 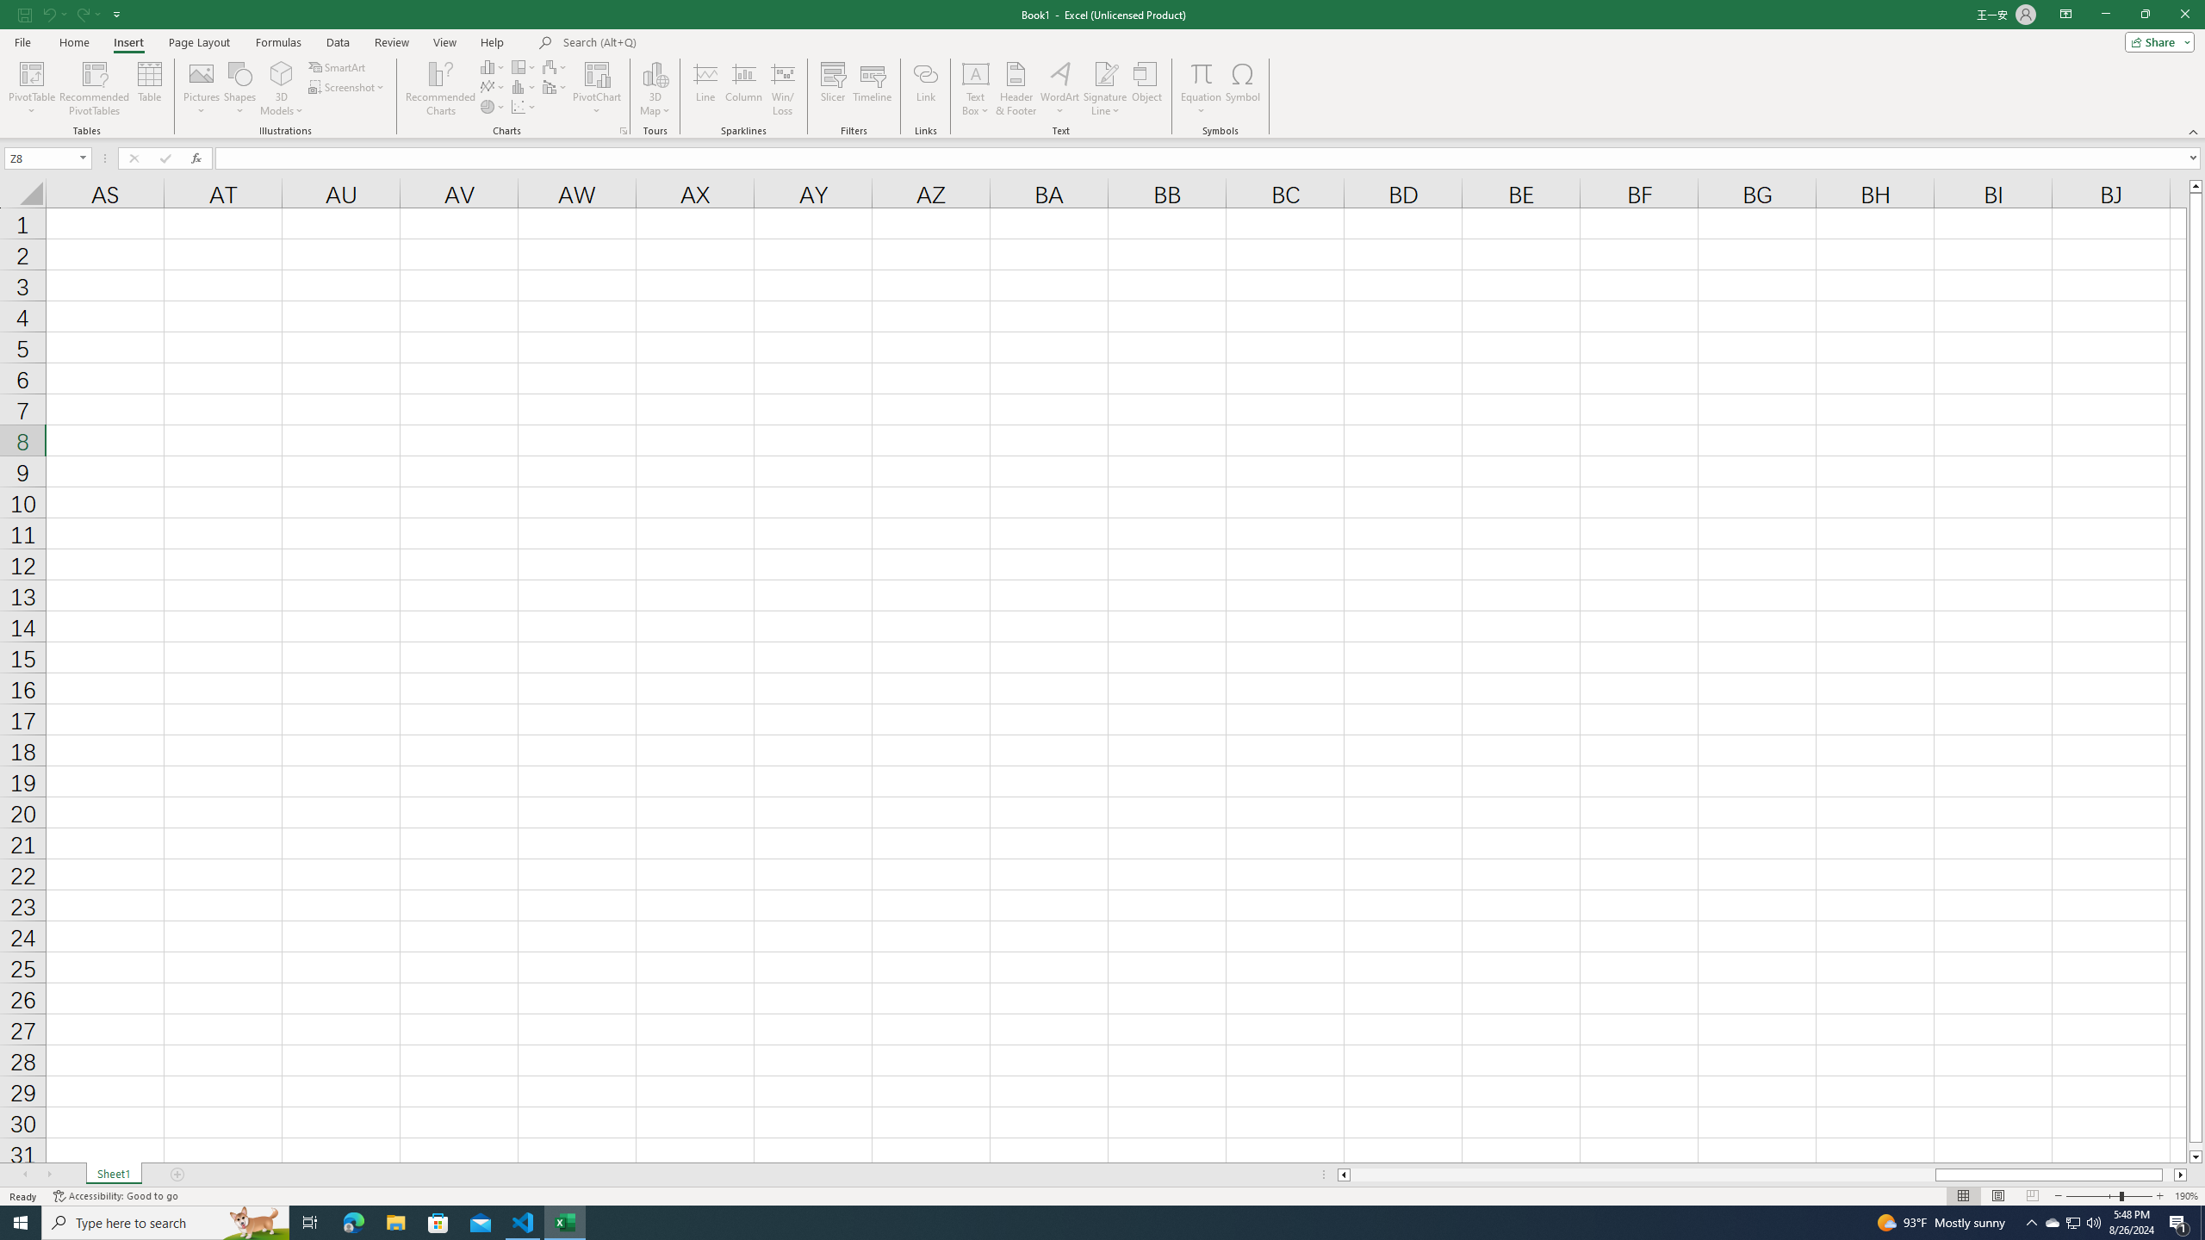 What do you see at coordinates (31, 73) in the screenshot?
I see `PivotTable` at bounding box center [31, 73].